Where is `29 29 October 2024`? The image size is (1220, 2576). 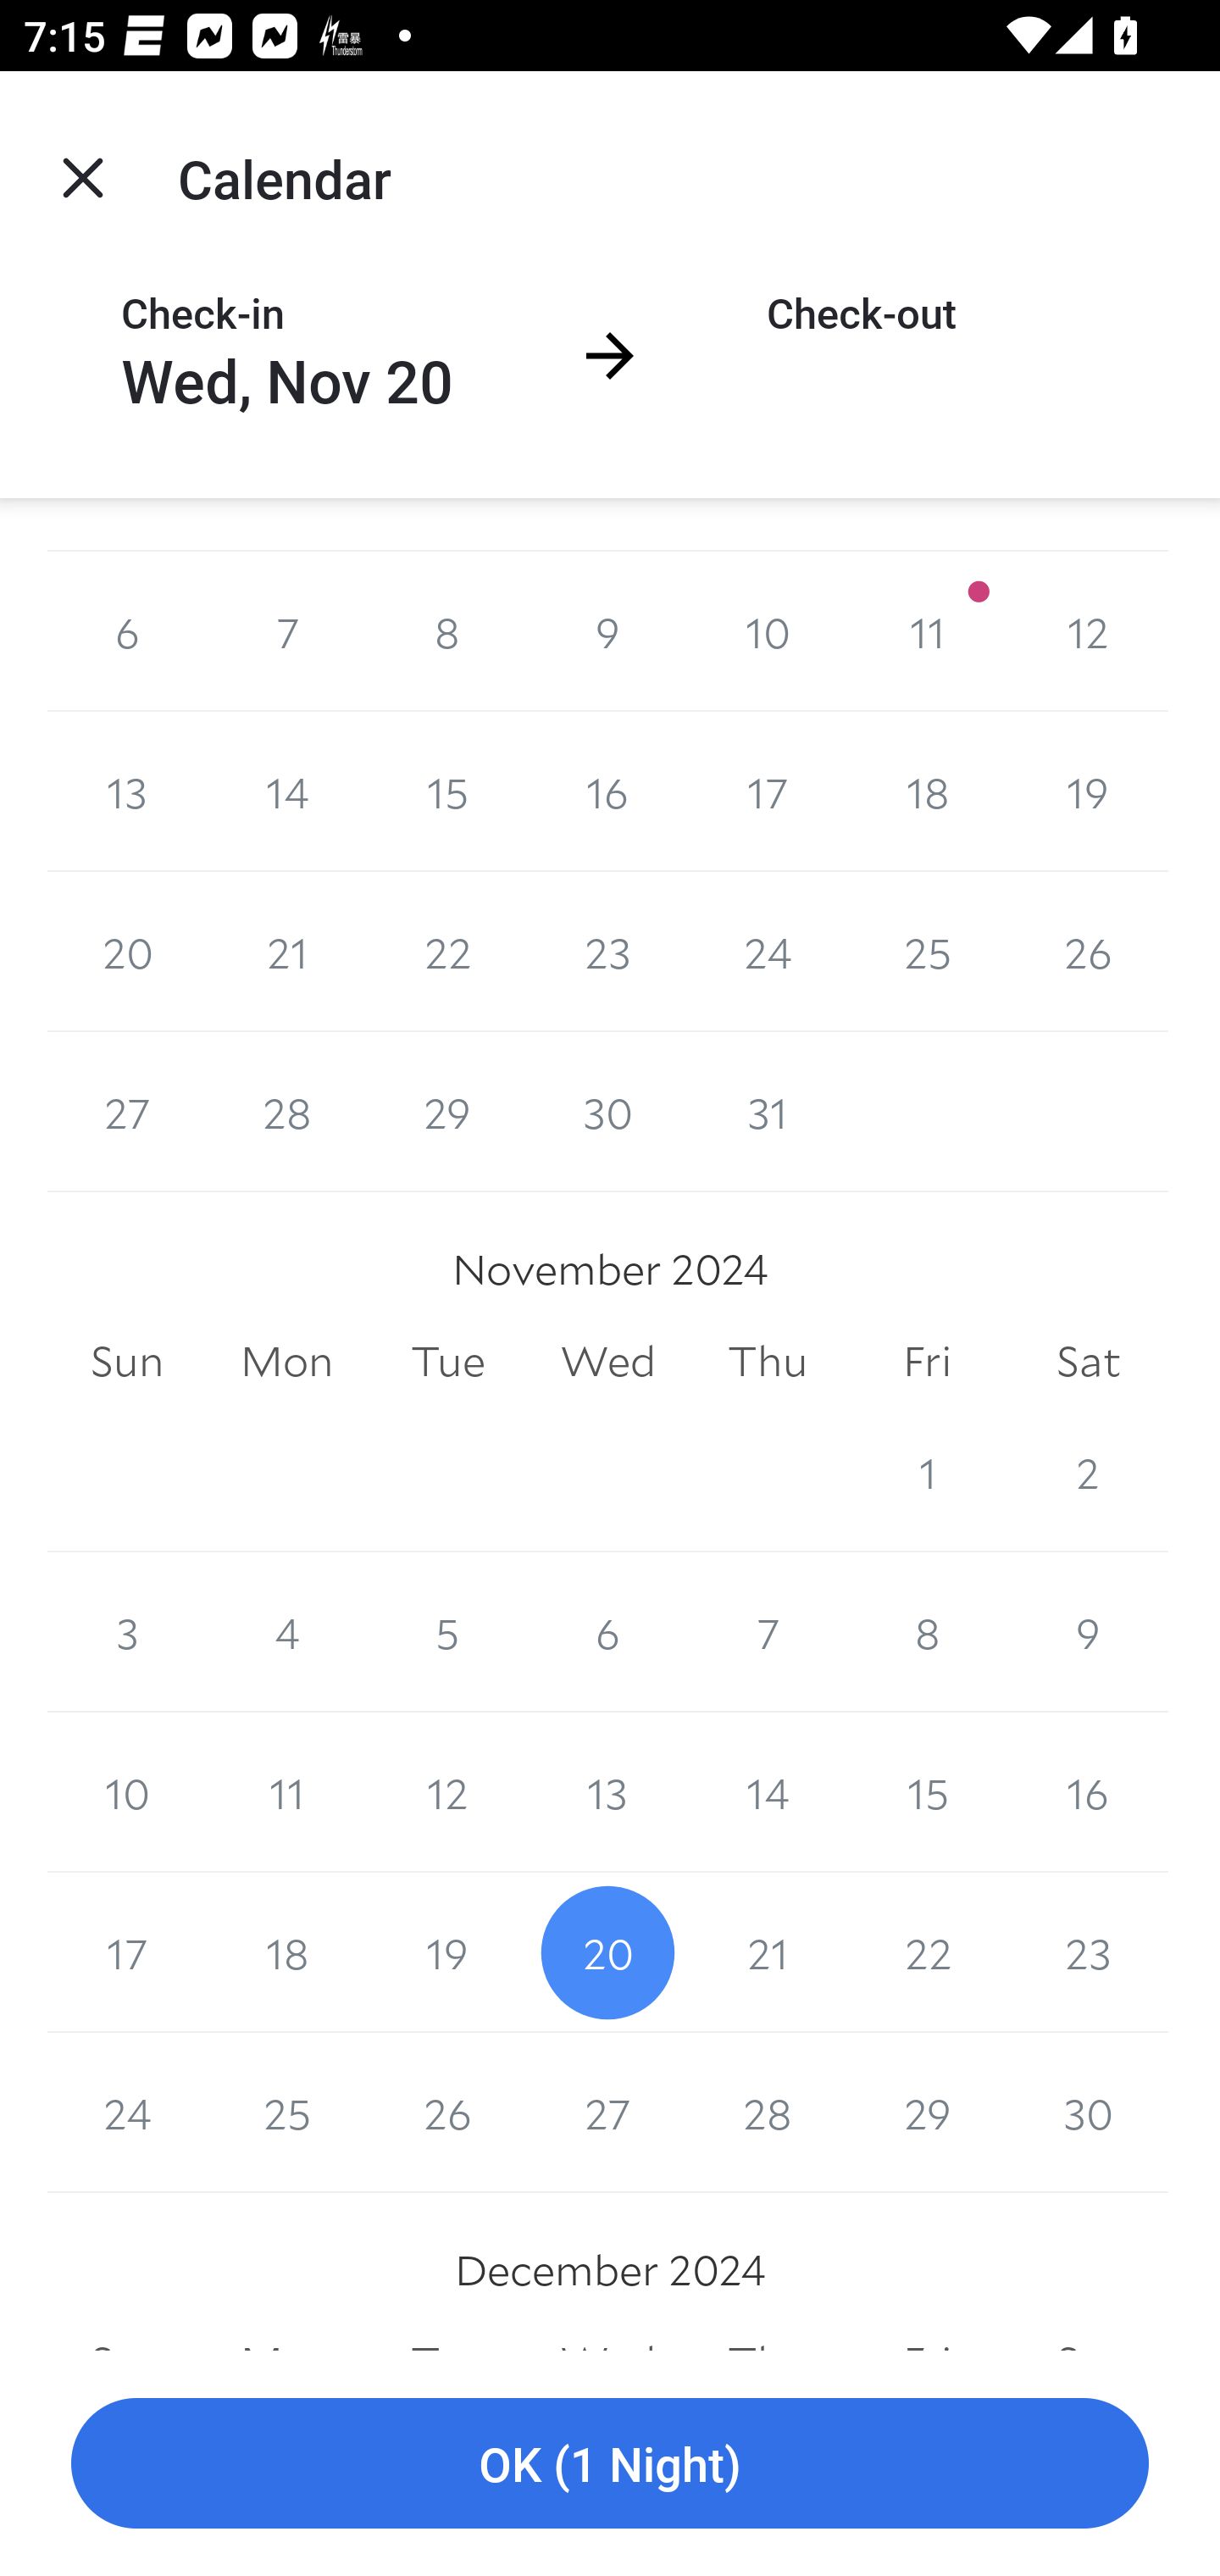
29 29 October 2024 is located at coordinates (447, 1113).